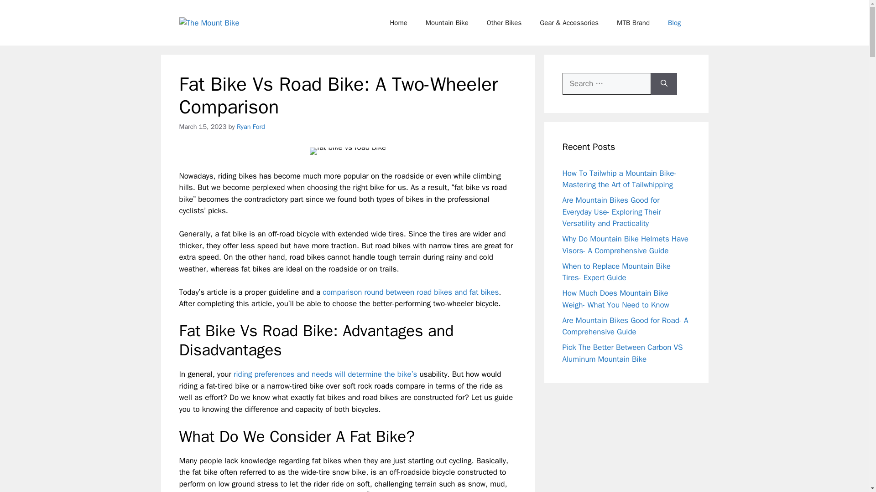 Image resolution: width=876 pixels, height=492 pixels. I want to click on Pick The Better Between Carbon VS Aluminum Mountain Bike, so click(622, 353).